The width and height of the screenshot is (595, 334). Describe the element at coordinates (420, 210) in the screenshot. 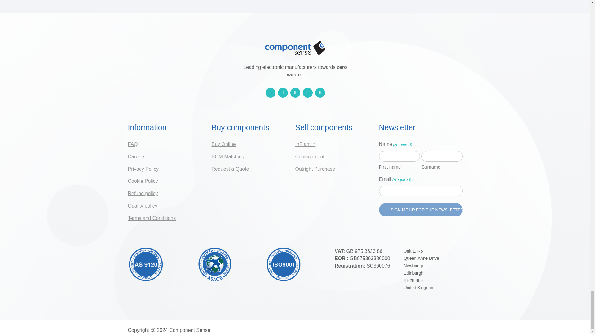

I see `Sign me up for the newsletter` at that location.